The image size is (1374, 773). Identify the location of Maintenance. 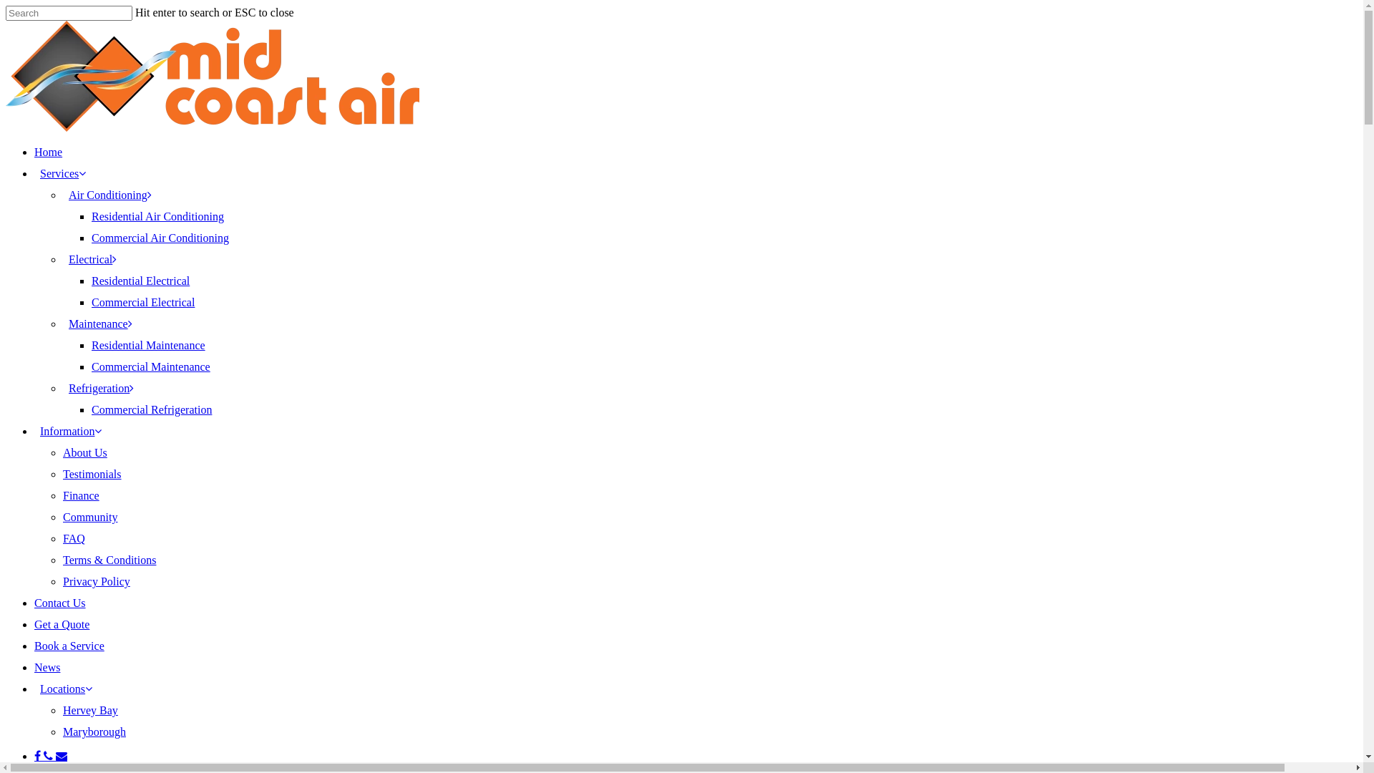
(100, 324).